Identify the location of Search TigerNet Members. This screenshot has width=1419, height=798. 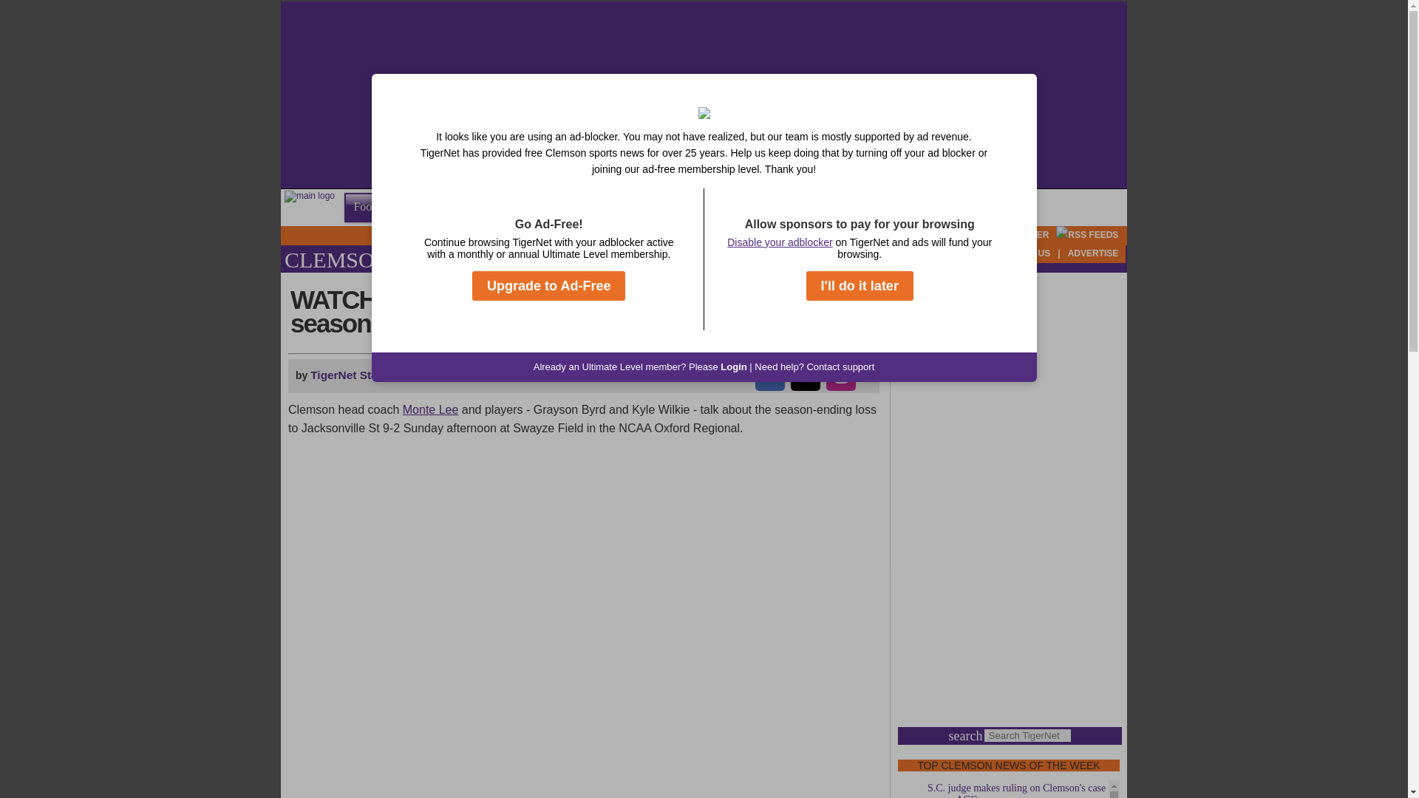
(483, 253).